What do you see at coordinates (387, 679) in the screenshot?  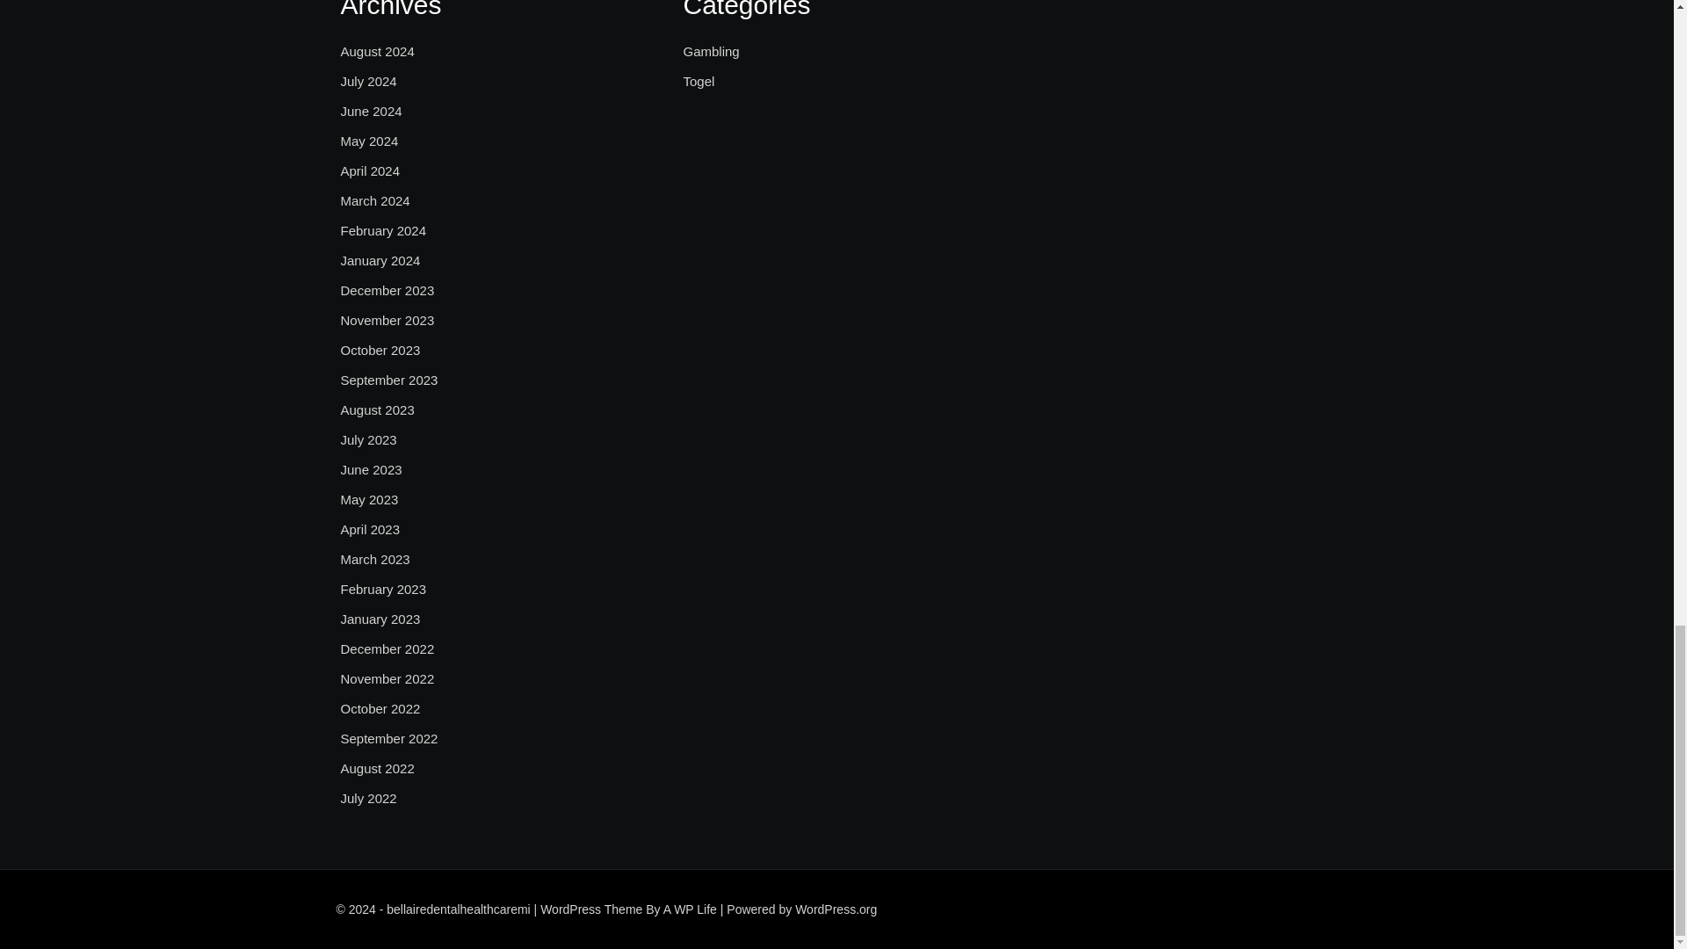 I see `November 2022` at bounding box center [387, 679].